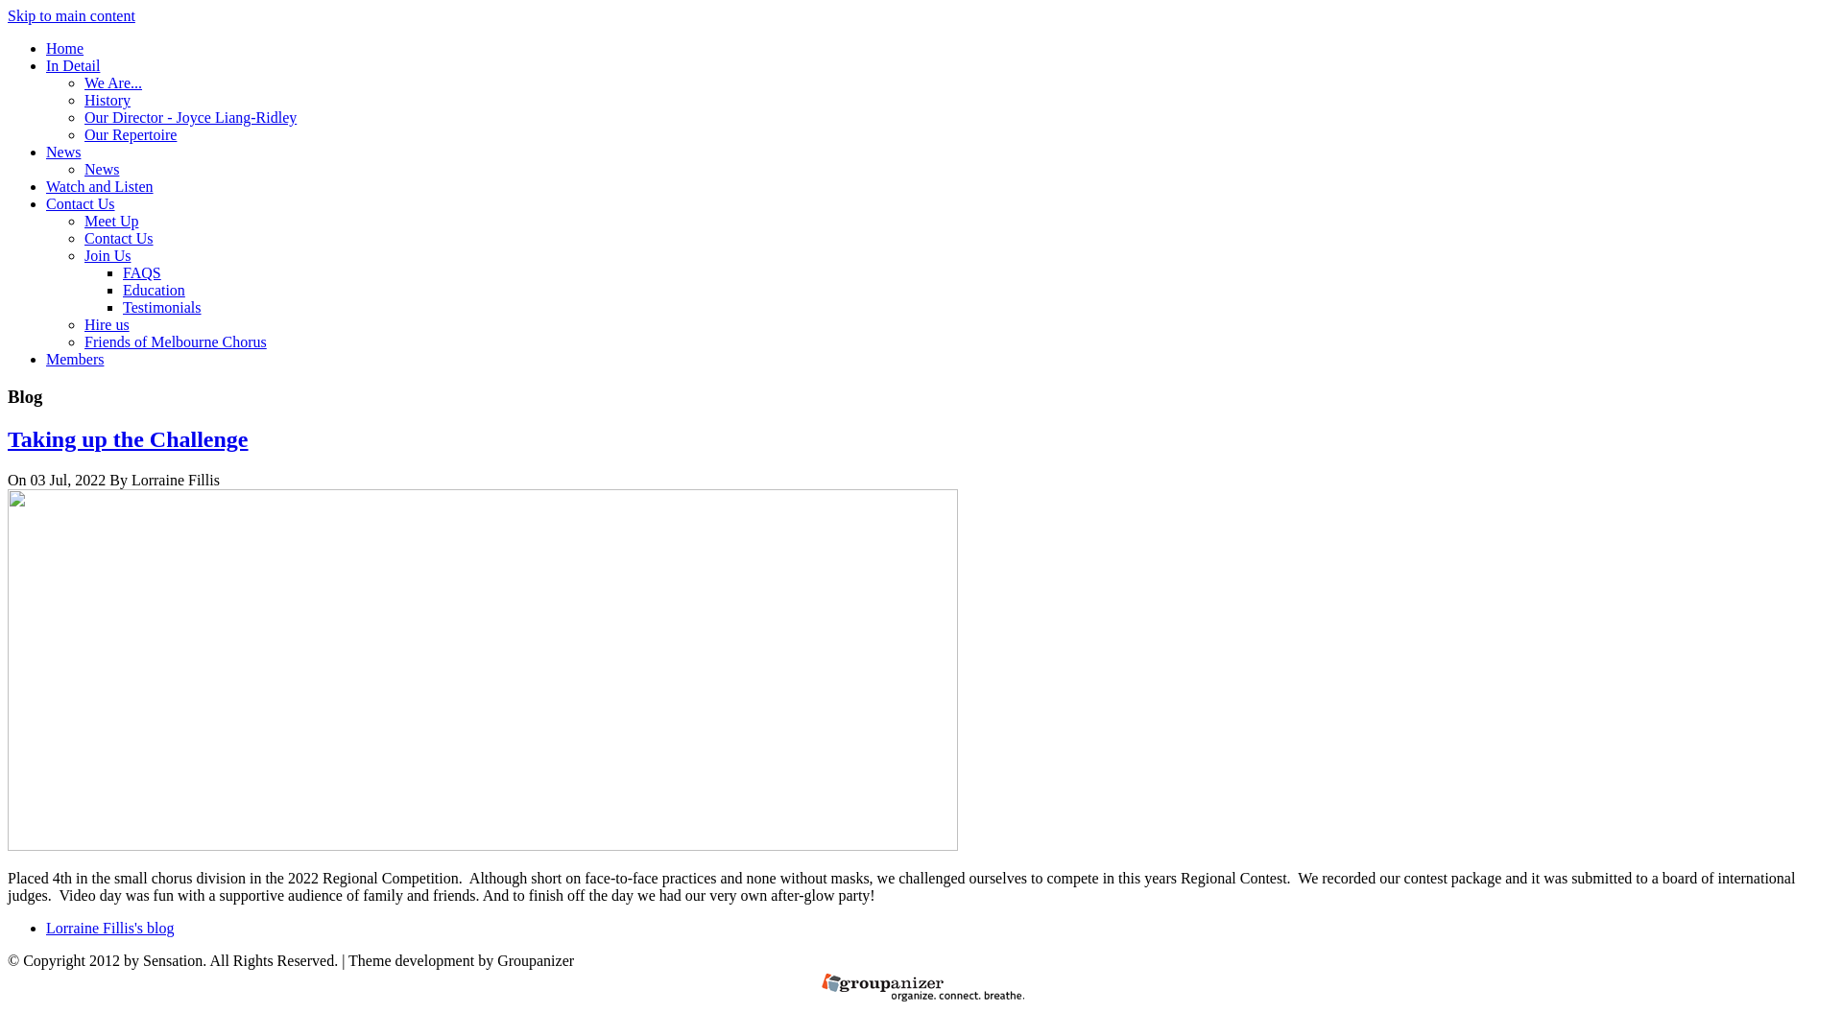 The height and width of the screenshot is (1036, 1843). I want to click on Members, so click(75, 359).